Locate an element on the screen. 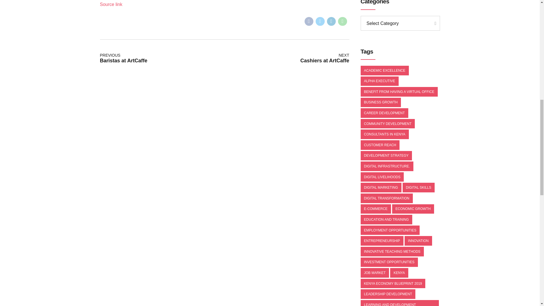  CUSTOMER REACH is located at coordinates (380, 145).